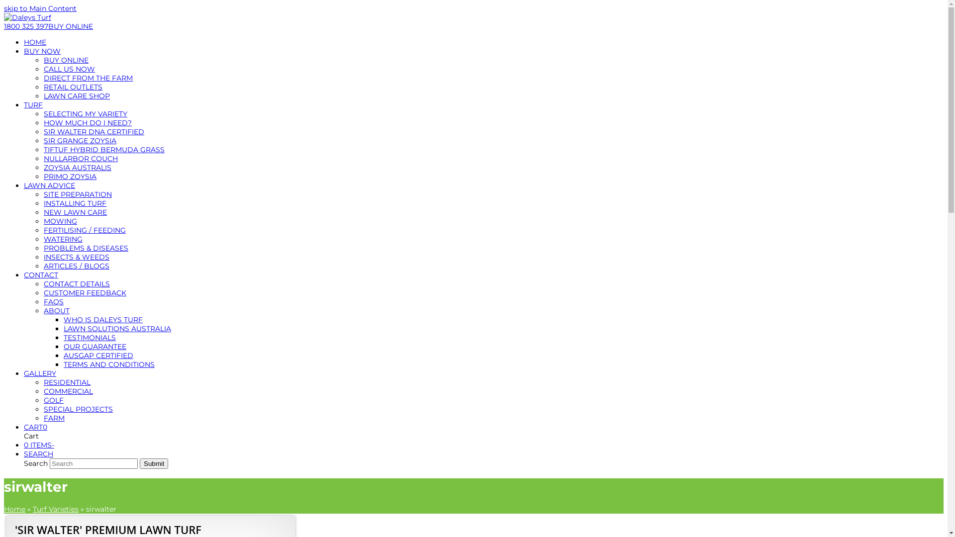 The image size is (955, 537). Describe the element at coordinates (104, 150) in the screenshot. I see `TIFTUF HYBRID BERMUDA GRASS` at that location.